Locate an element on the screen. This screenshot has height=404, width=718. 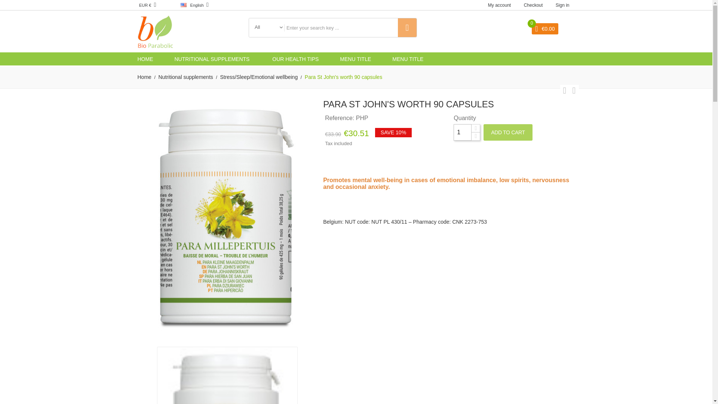
Log in to your customer account is located at coordinates (562, 5).